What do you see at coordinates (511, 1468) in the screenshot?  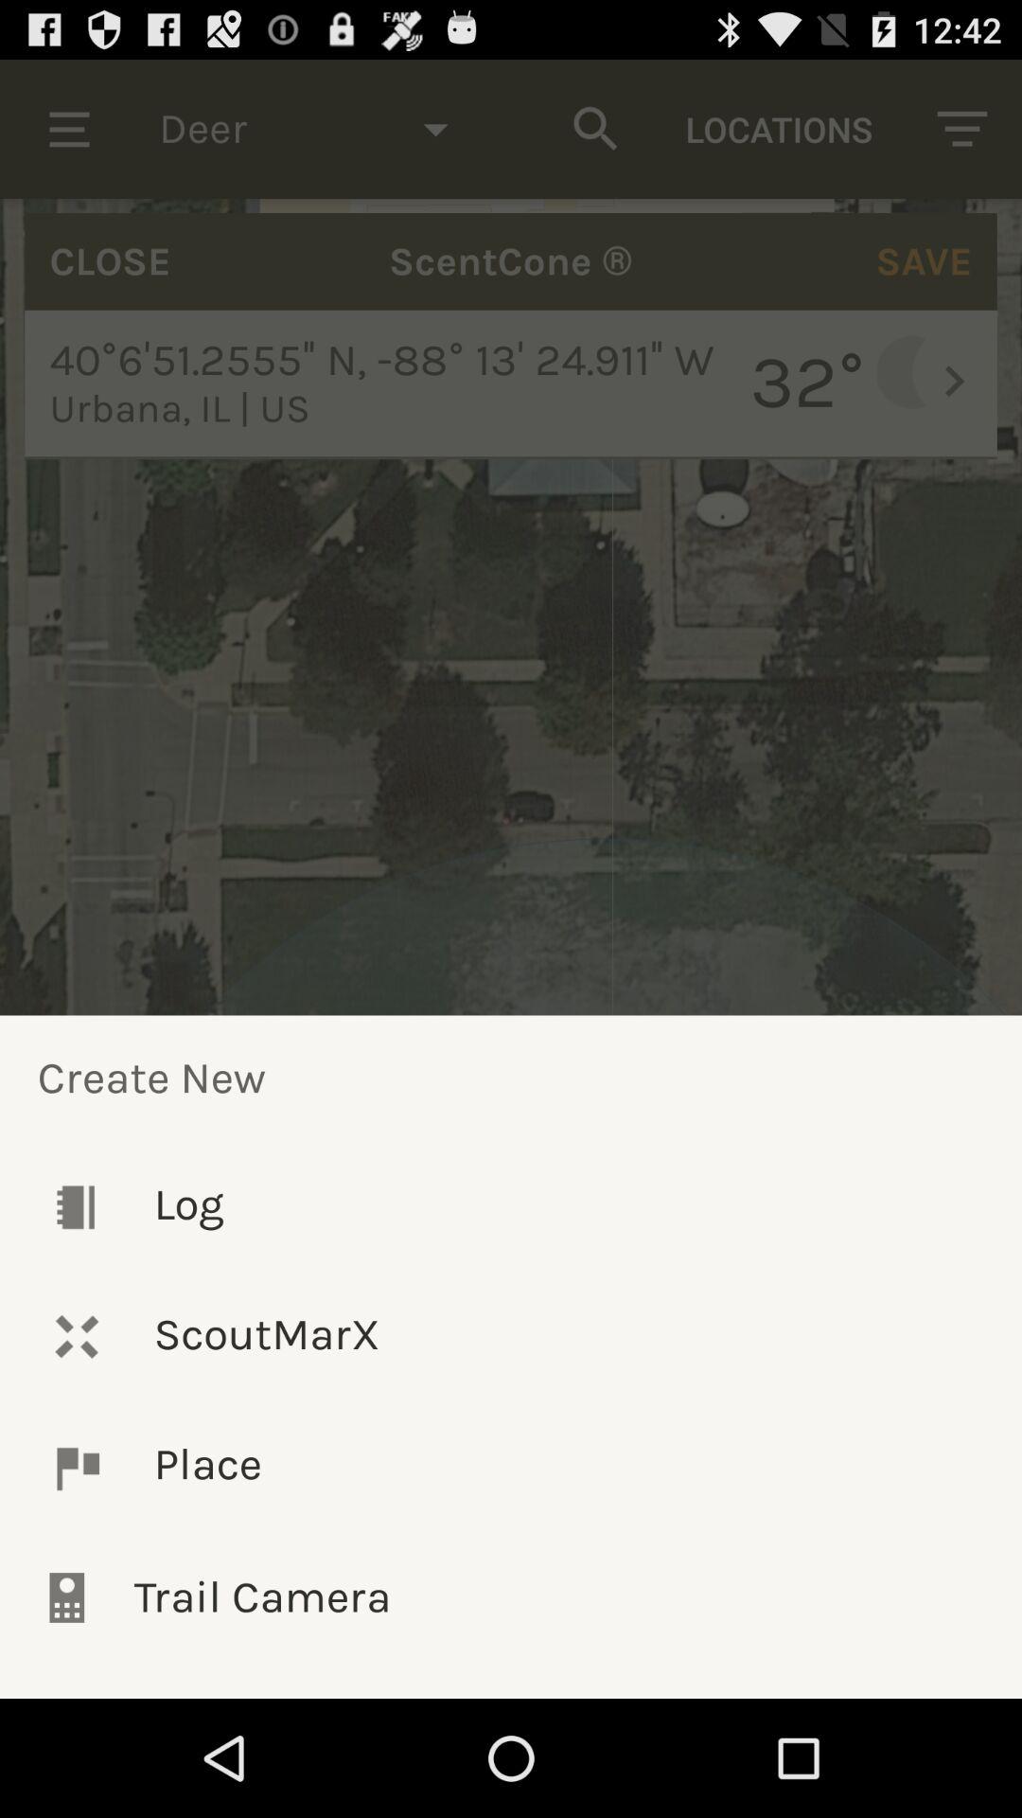 I see `swipe to the place item` at bounding box center [511, 1468].